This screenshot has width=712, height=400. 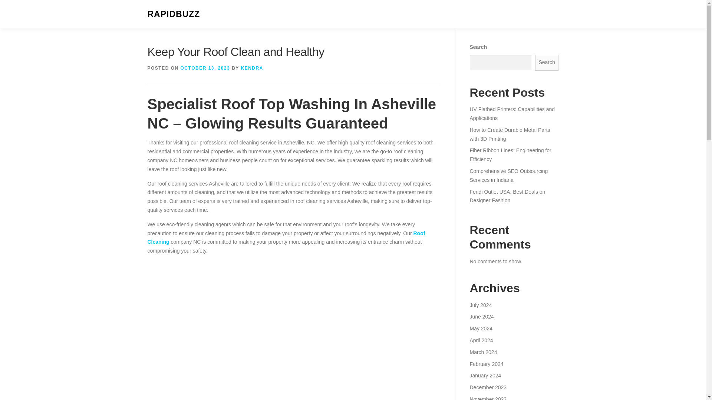 I want to click on UV Flatbed Printers: Capabilities and Applications, so click(x=512, y=114).